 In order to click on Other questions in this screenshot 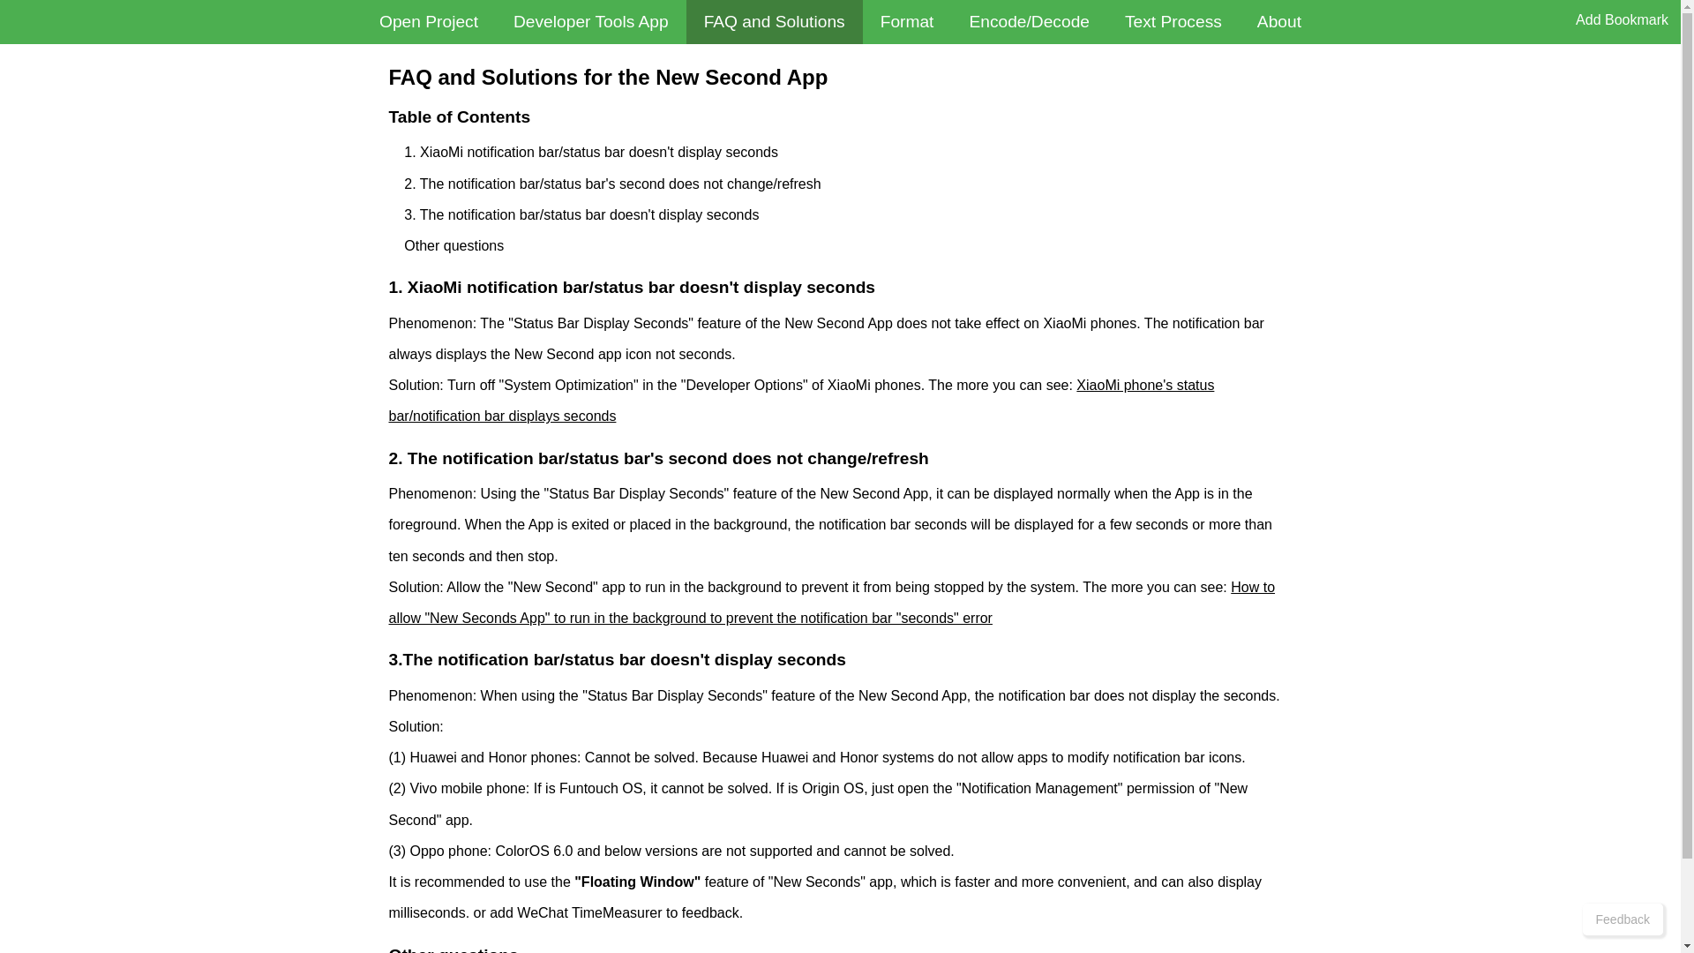, I will do `click(453, 245)`.